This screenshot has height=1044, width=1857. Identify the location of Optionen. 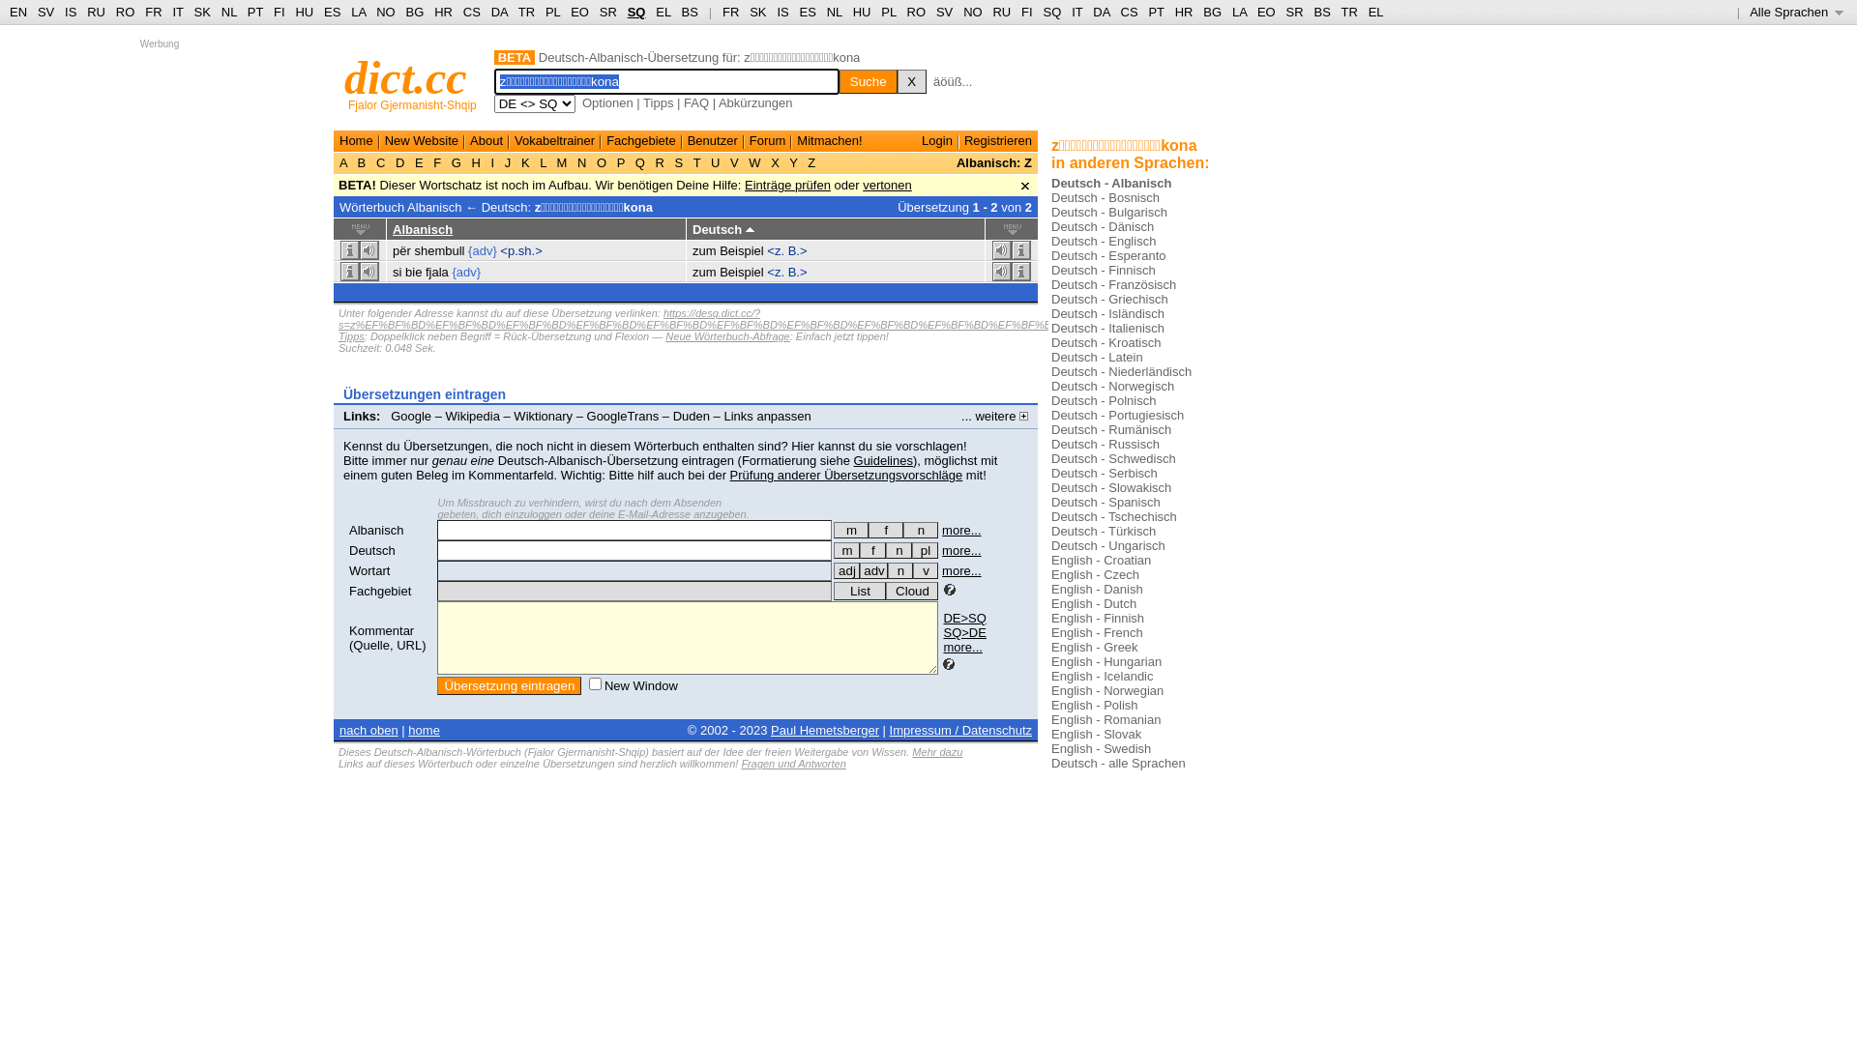
(607, 102).